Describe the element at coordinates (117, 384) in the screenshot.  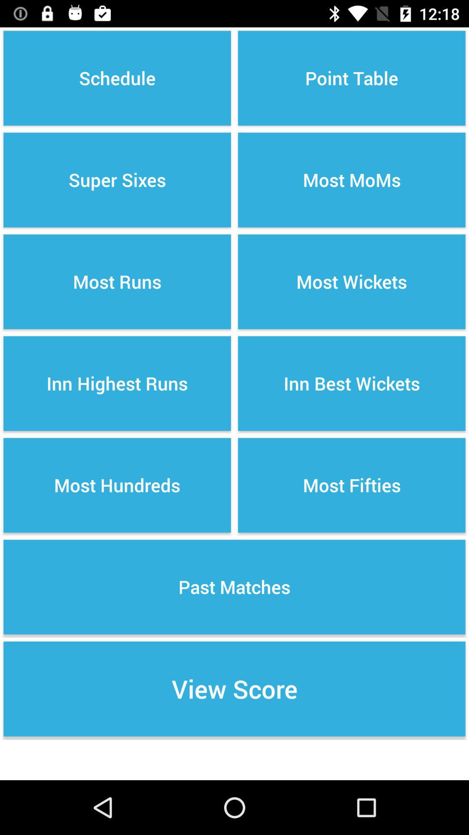
I see `click on inn highest runs` at that location.